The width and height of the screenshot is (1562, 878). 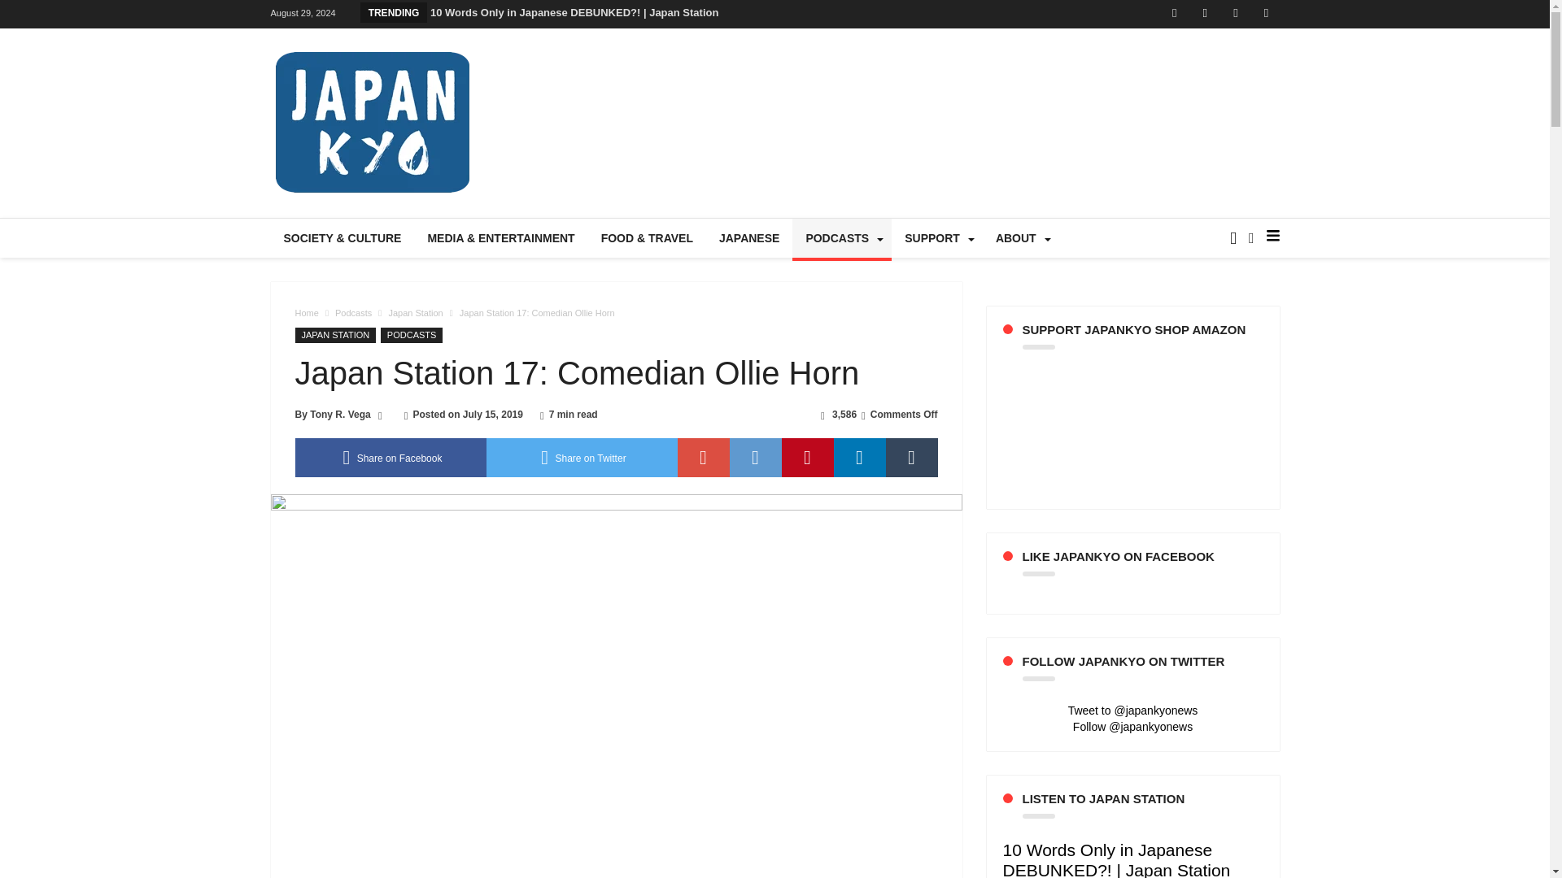 What do you see at coordinates (748, 237) in the screenshot?
I see `JAPANESE` at bounding box center [748, 237].